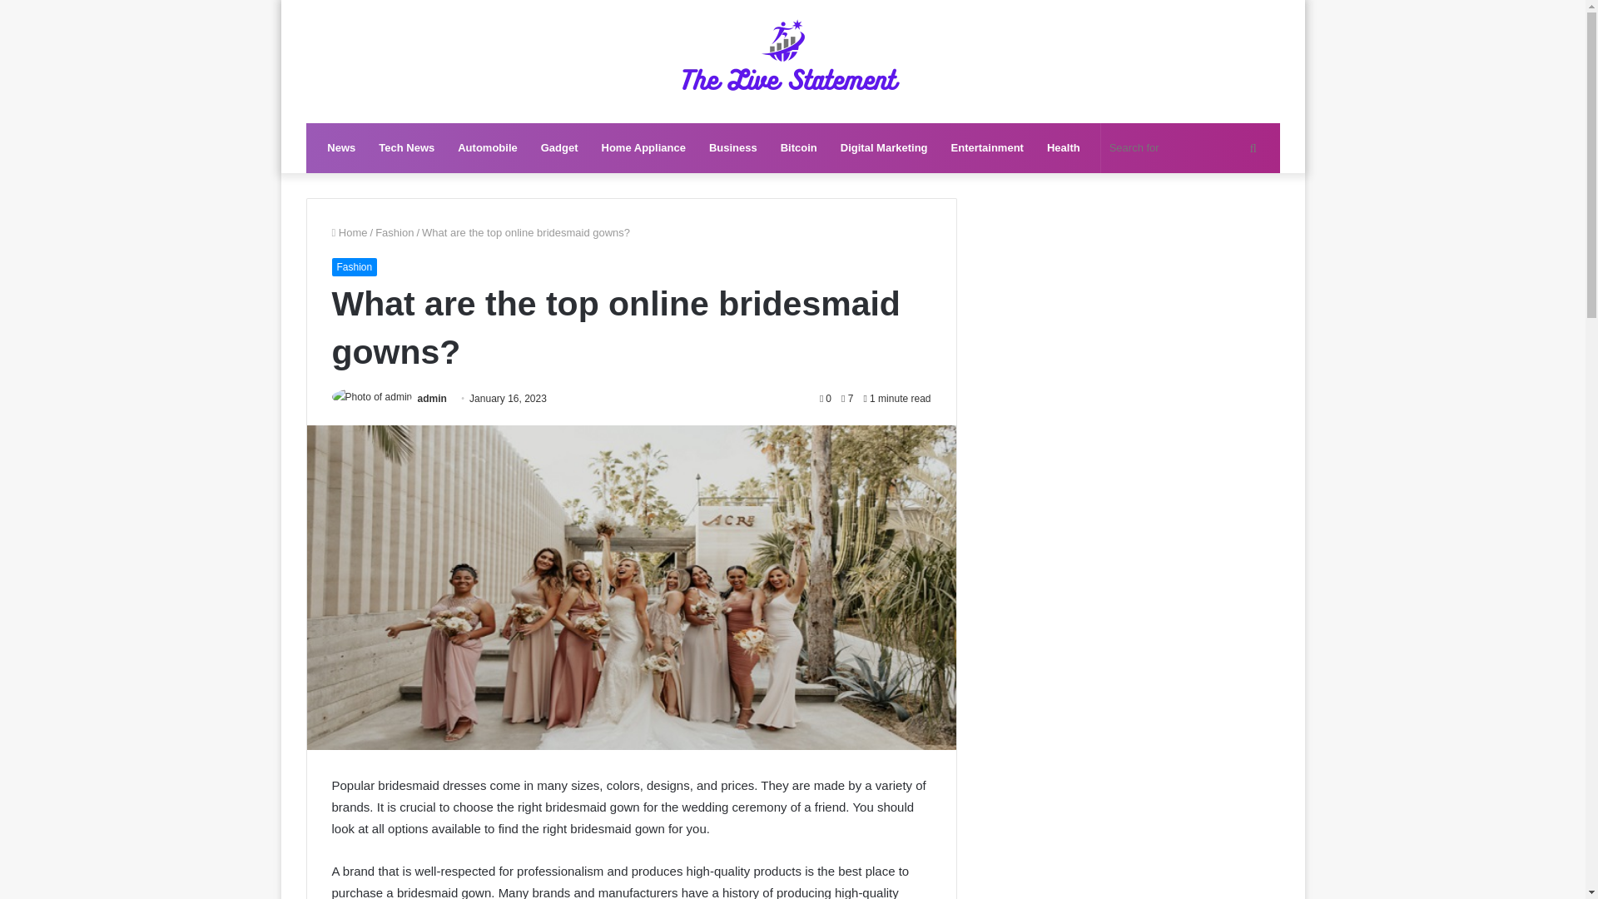 The height and width of the screenshot is (899, 1598). I want to click on Digital Marketing, so click(884, 148).